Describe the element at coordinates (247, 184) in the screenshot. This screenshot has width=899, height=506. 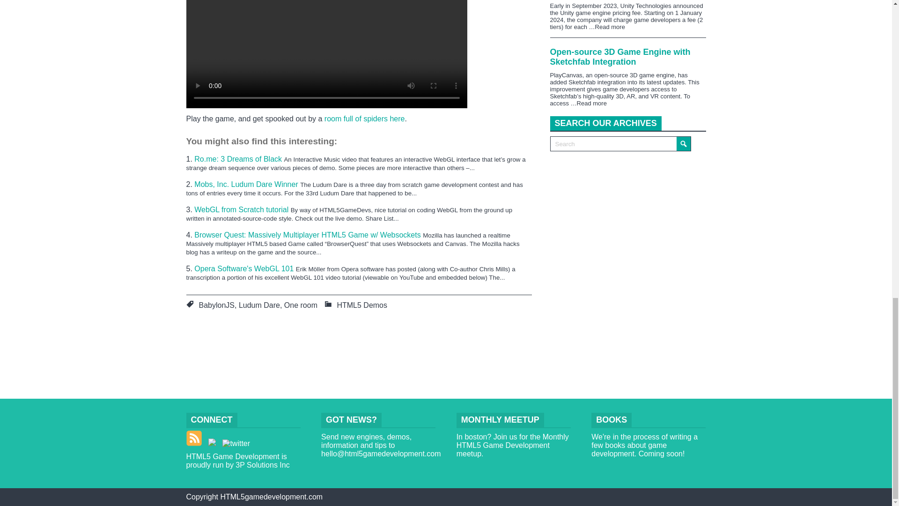
I see `Mobs, Inc. Ludum Dare Winner` at that location.